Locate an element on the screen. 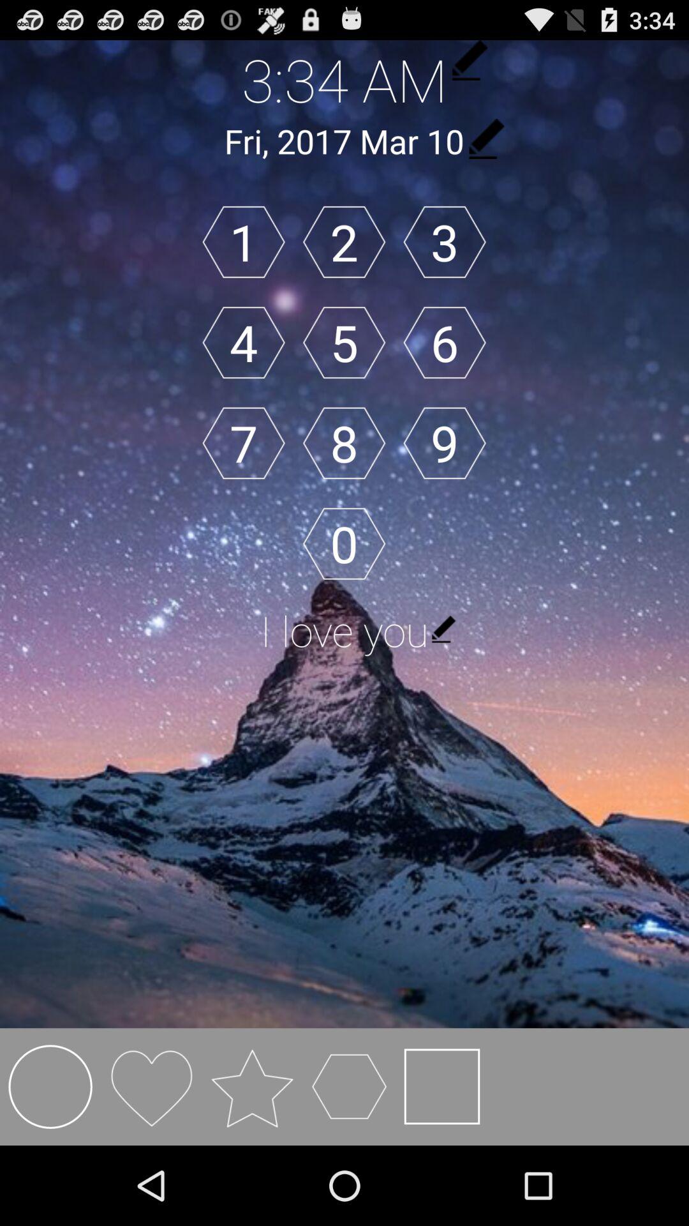 The height and width of the screenshot is (1226, 689). launch button next to 5 icon is located at coordinates (444, 342).